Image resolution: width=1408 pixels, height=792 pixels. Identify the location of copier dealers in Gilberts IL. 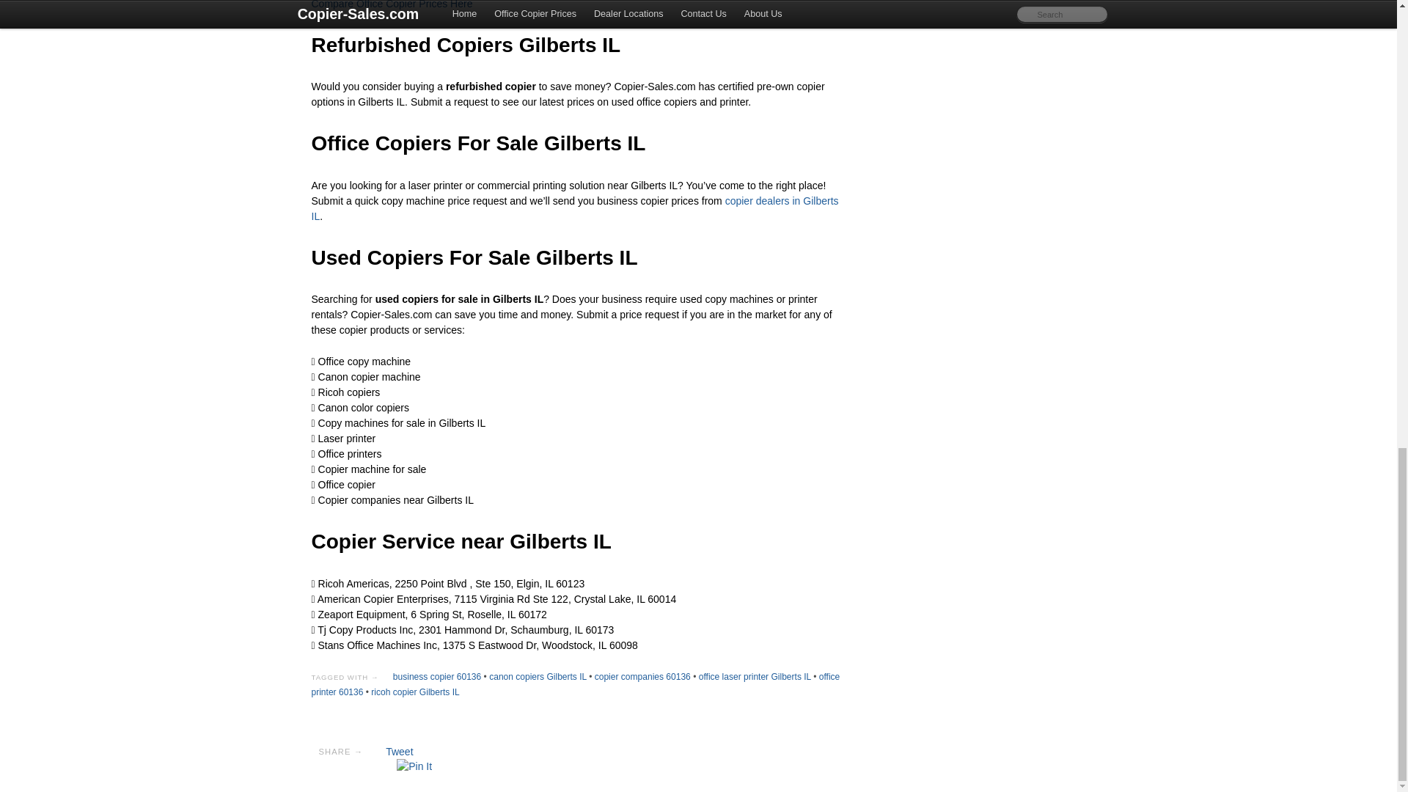
(574, 208).